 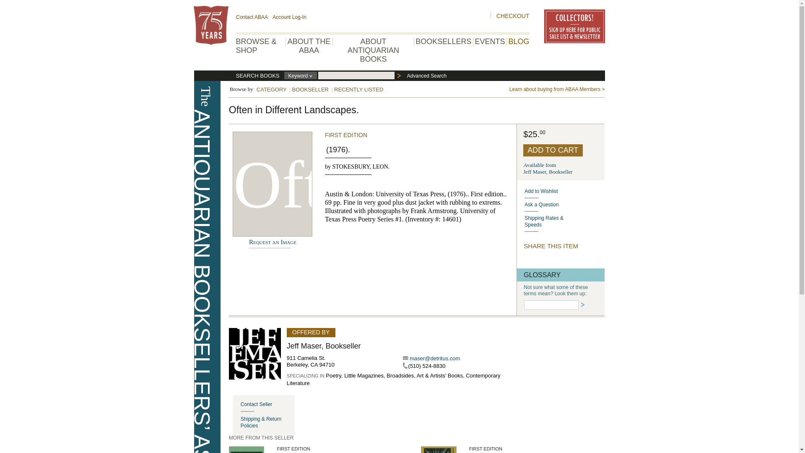 I want to click on CHECKOUT, so click(x=4, y=4).